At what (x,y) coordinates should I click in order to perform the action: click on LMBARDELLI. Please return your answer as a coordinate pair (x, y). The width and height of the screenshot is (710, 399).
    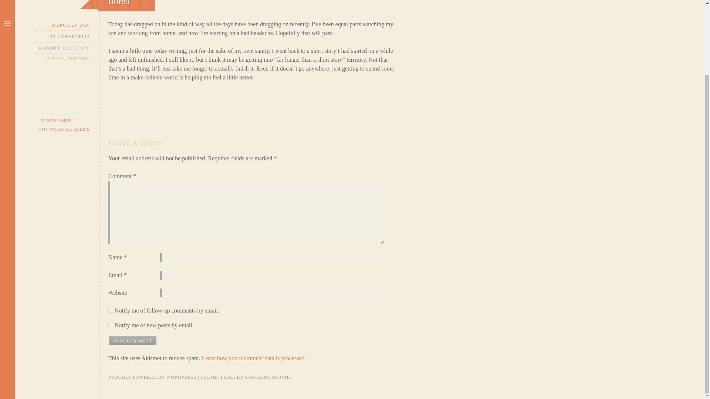
    Looking at the image, I should click on (74, 36).